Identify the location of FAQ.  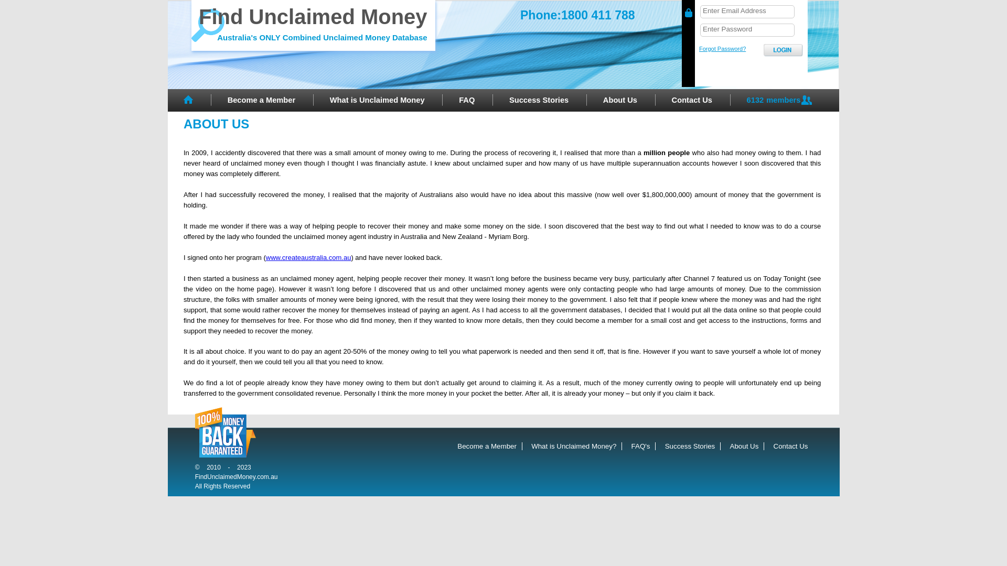
(467, 101).